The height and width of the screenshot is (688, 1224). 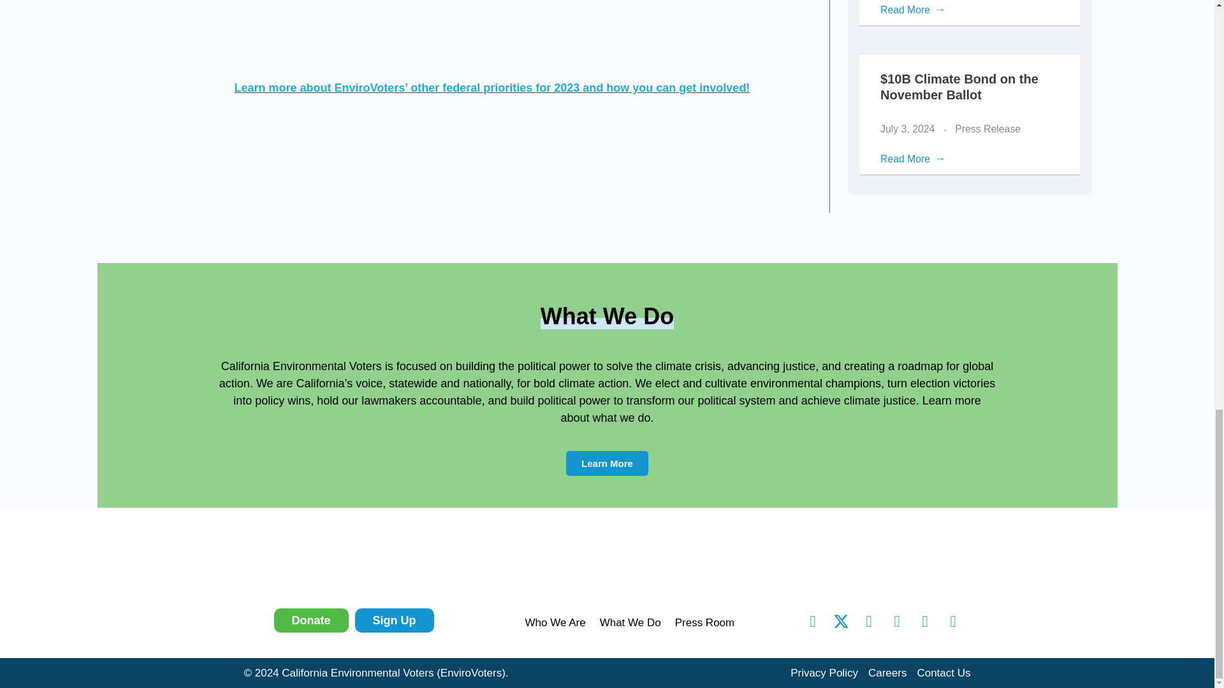 I want to click on YouTube video player, so click(x=492, y=24).